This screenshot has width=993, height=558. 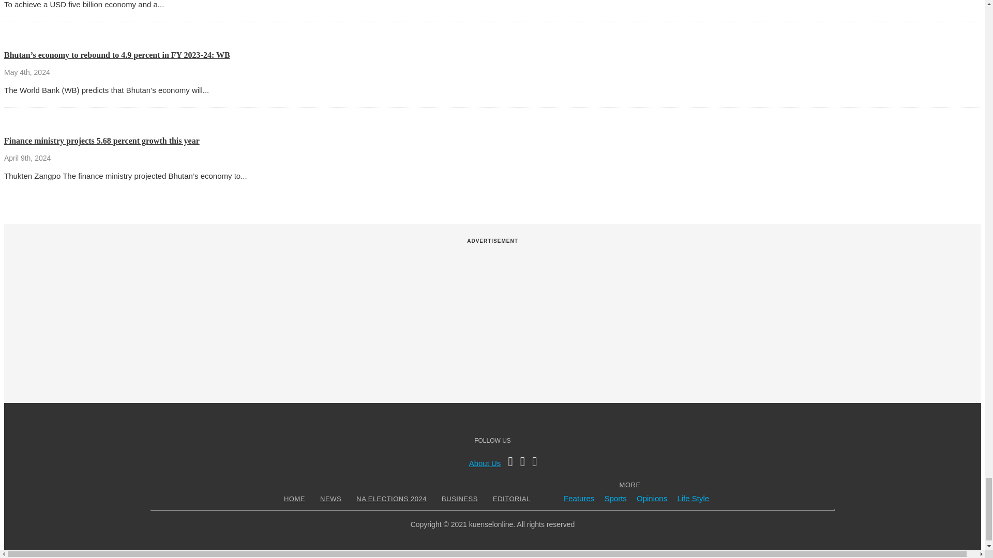 I want to click on NEWS, so click(x=330, y=499).